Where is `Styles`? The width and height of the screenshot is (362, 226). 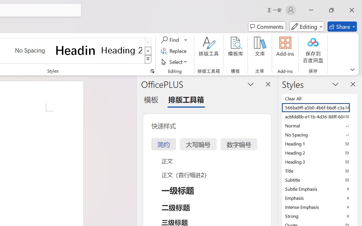 Styles is located at coordinates (148, 59).